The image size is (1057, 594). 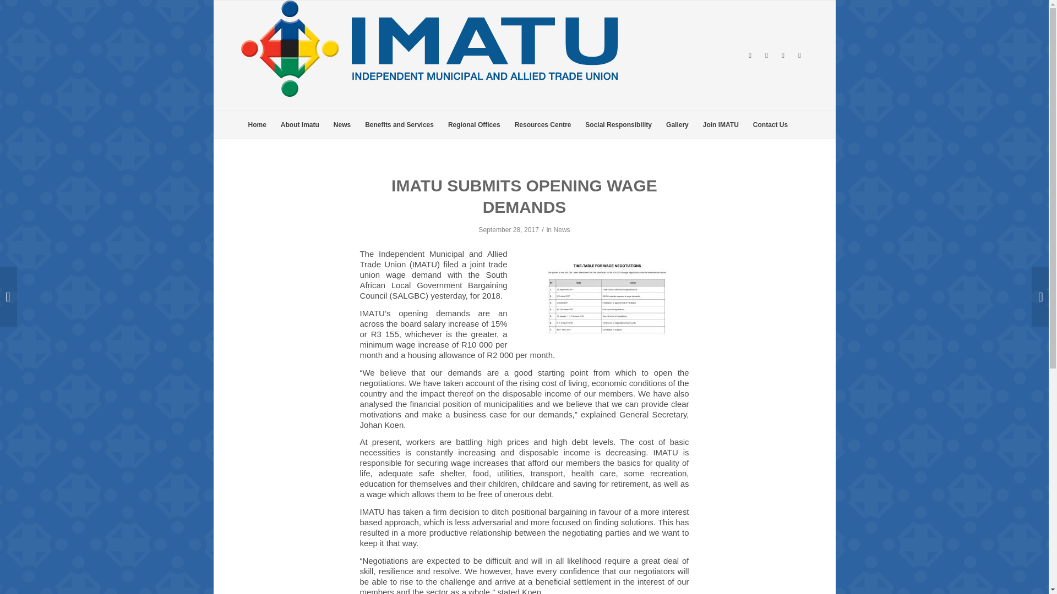 I want to click on Resources Centre, so click(x=543, y=124).